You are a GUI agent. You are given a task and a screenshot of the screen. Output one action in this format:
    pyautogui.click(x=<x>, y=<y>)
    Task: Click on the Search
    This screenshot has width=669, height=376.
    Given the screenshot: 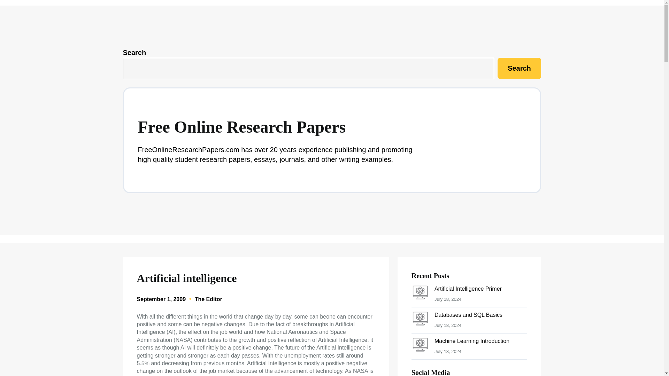 What is the action you would take?
    pyautogui.click(x=519, y=68)
    